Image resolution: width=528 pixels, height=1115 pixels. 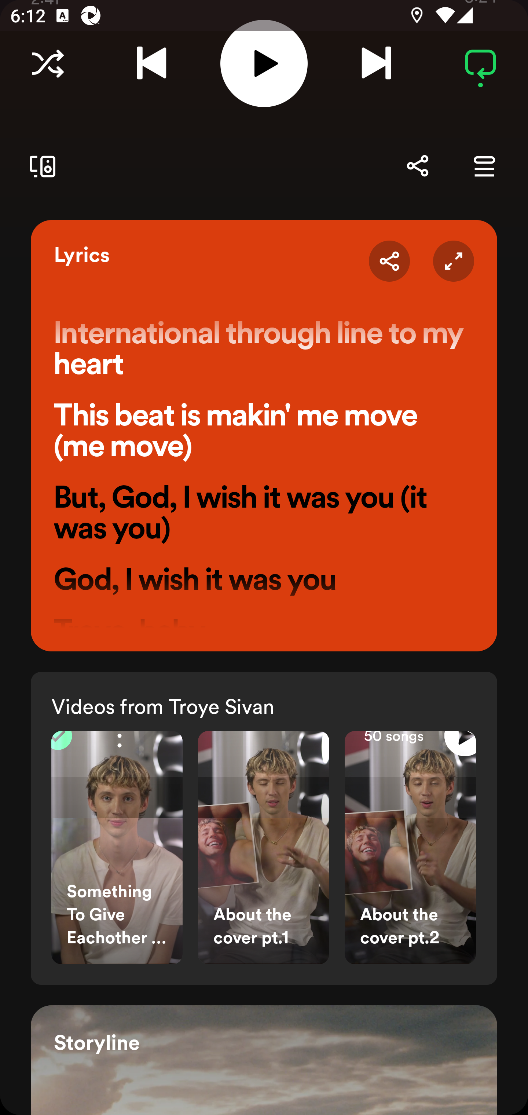 I want to click on Share, so click(x=389, y=261).